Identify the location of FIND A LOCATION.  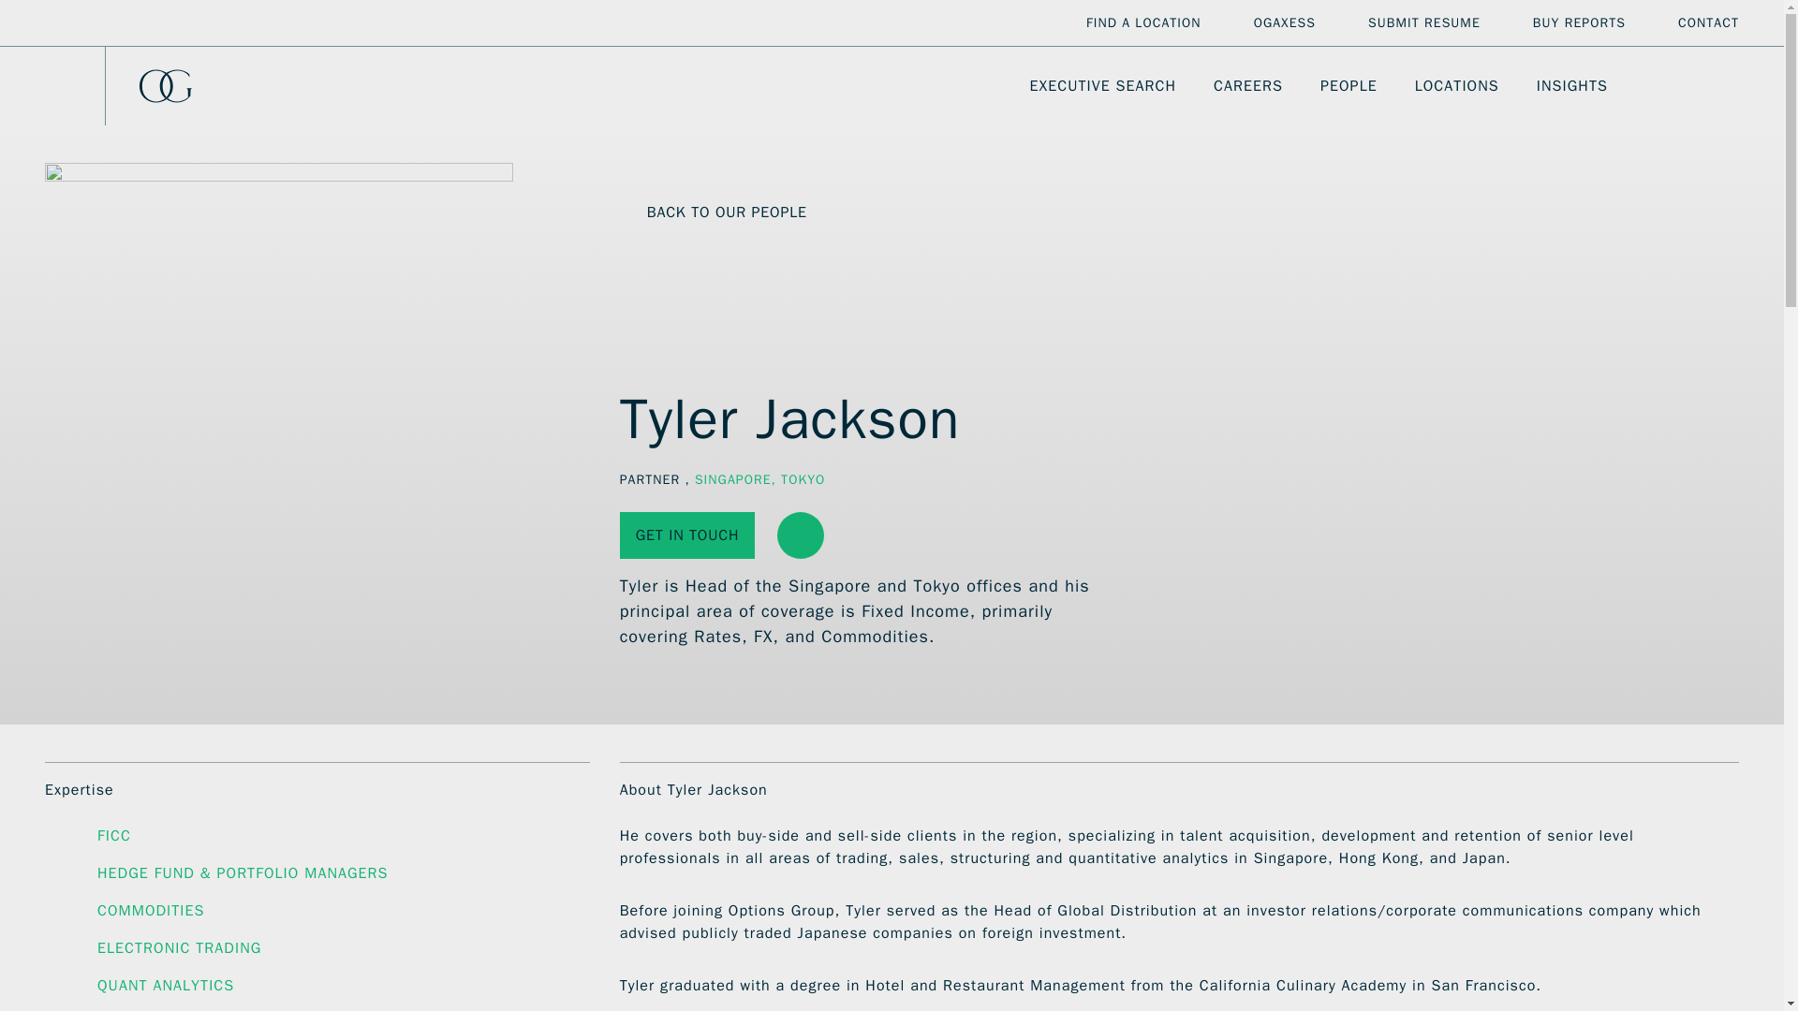
(1142, 22).